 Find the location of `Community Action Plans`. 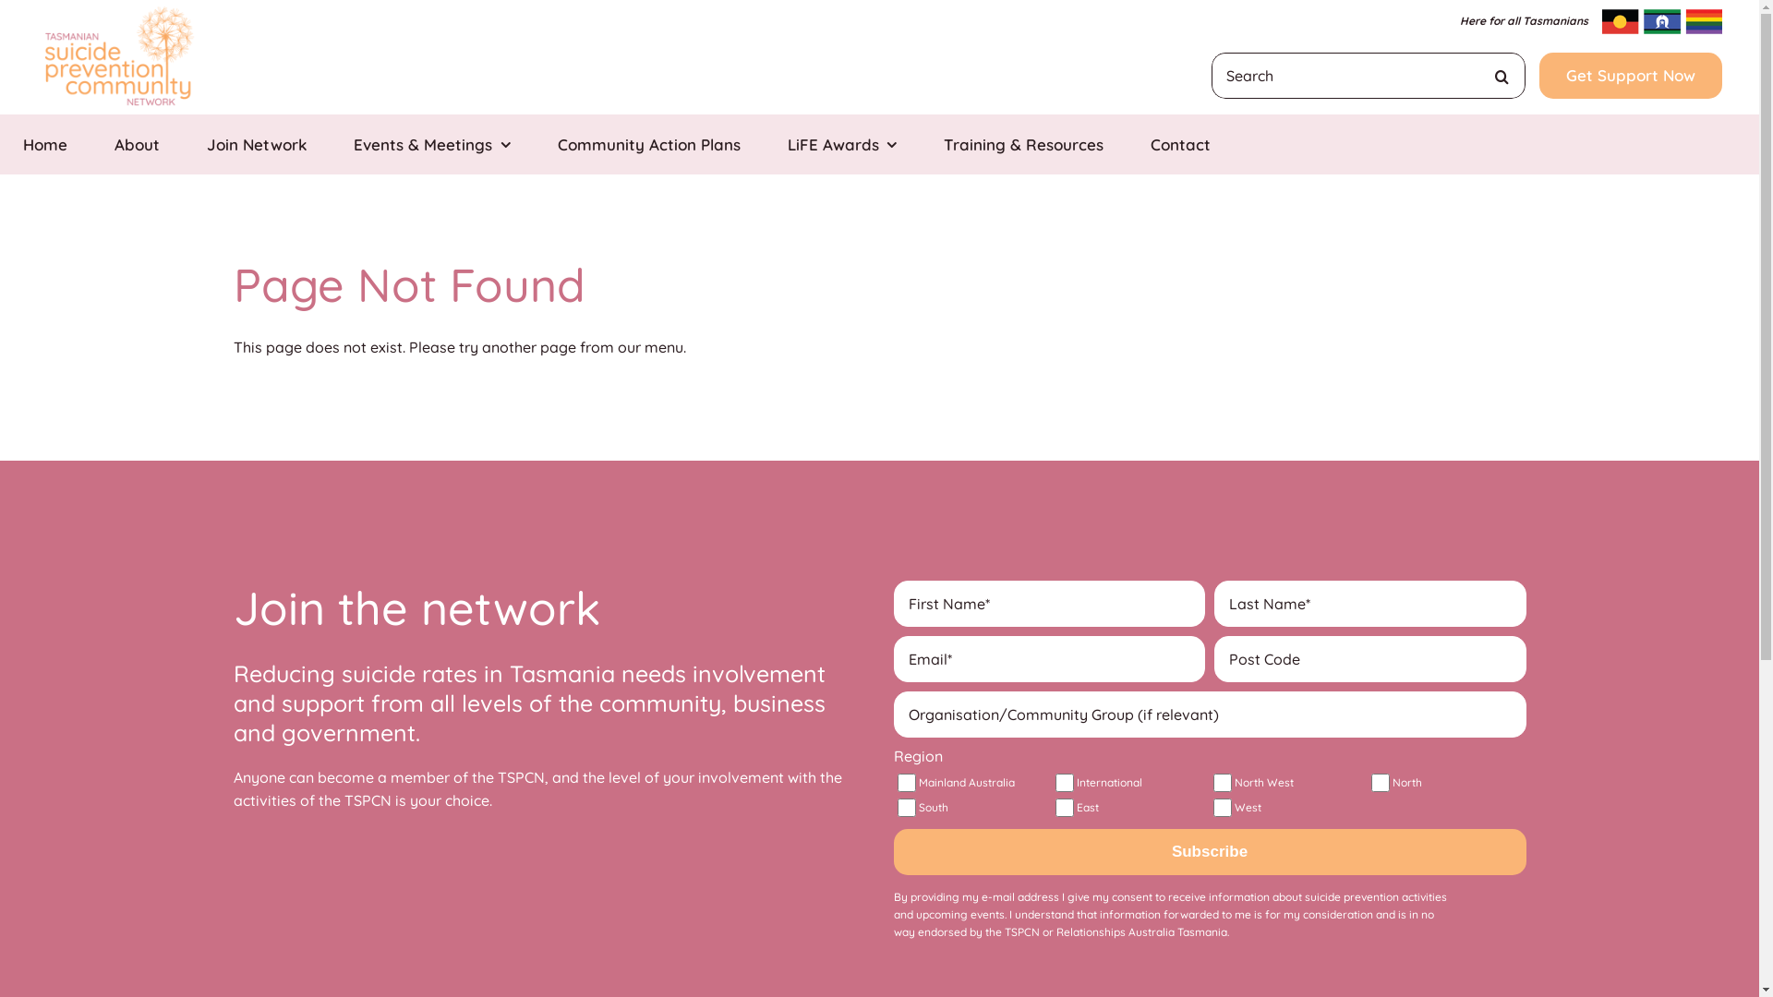

Community Action Plans is located at coordinates (648, 144).